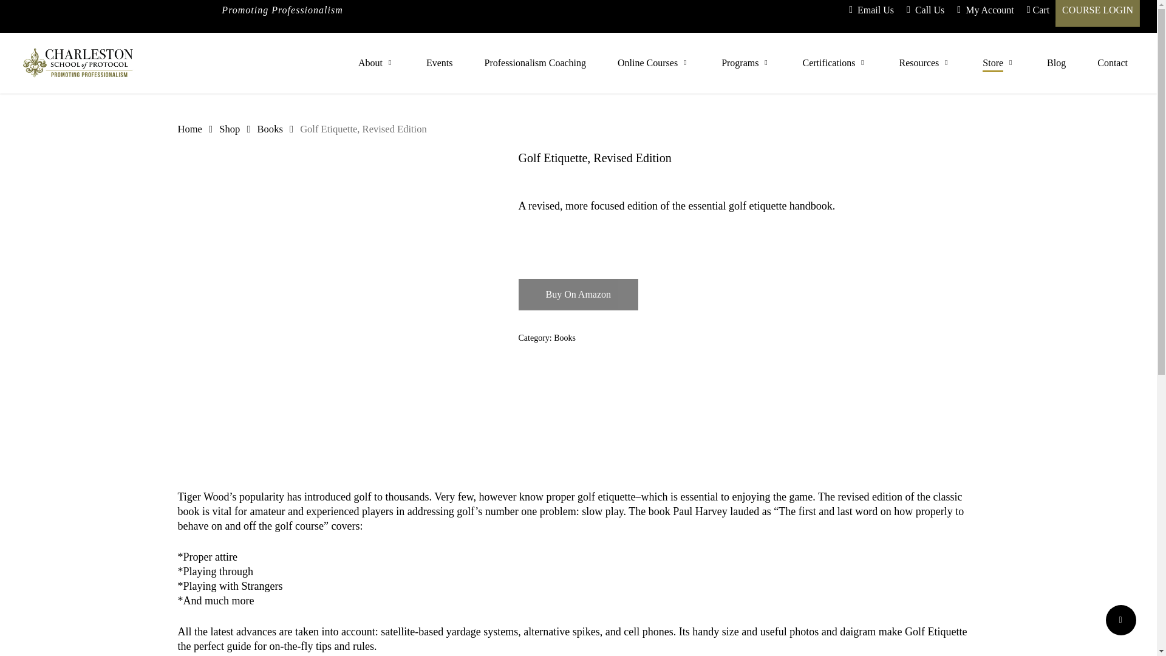  What do you see at coordinates (1037, 10) in the screenshot?
I see `Cart` at bounding box center [1037, 10].